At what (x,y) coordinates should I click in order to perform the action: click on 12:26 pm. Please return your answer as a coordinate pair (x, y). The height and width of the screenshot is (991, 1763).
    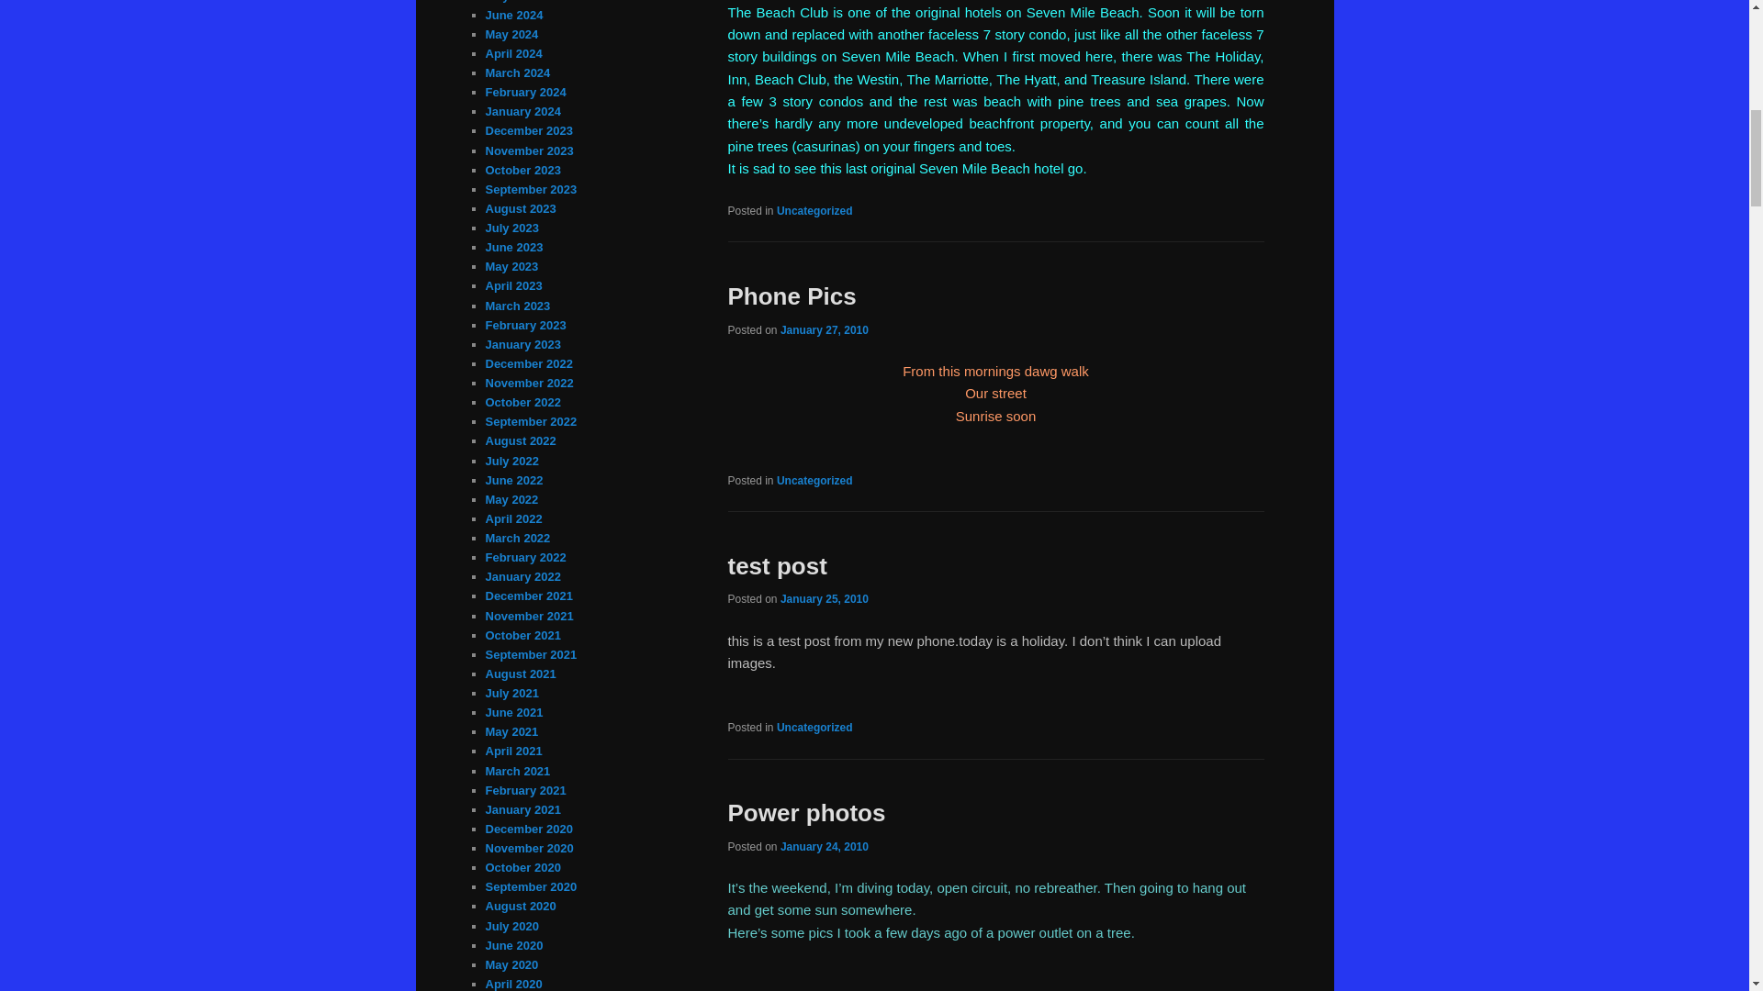
    Looking at the image, I should click on (825, 598).